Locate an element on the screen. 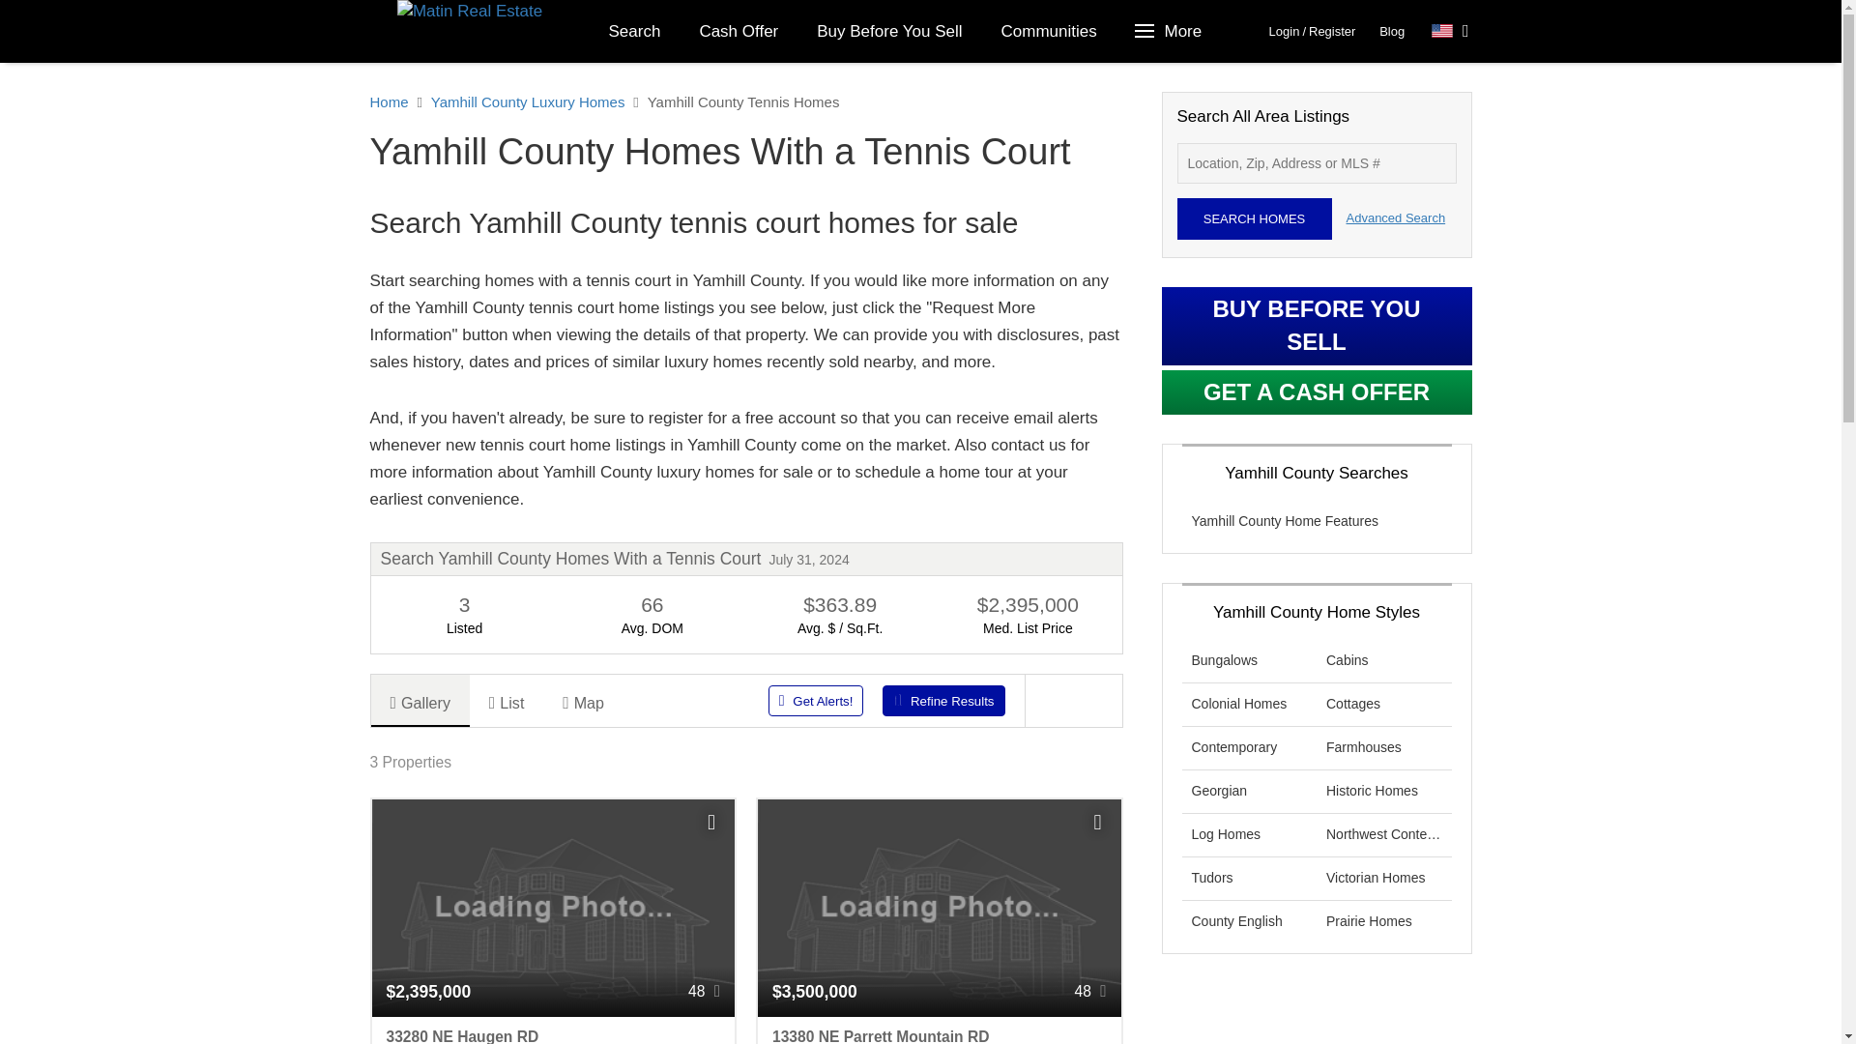  Cash Offer is located at coordinates (739, 31).